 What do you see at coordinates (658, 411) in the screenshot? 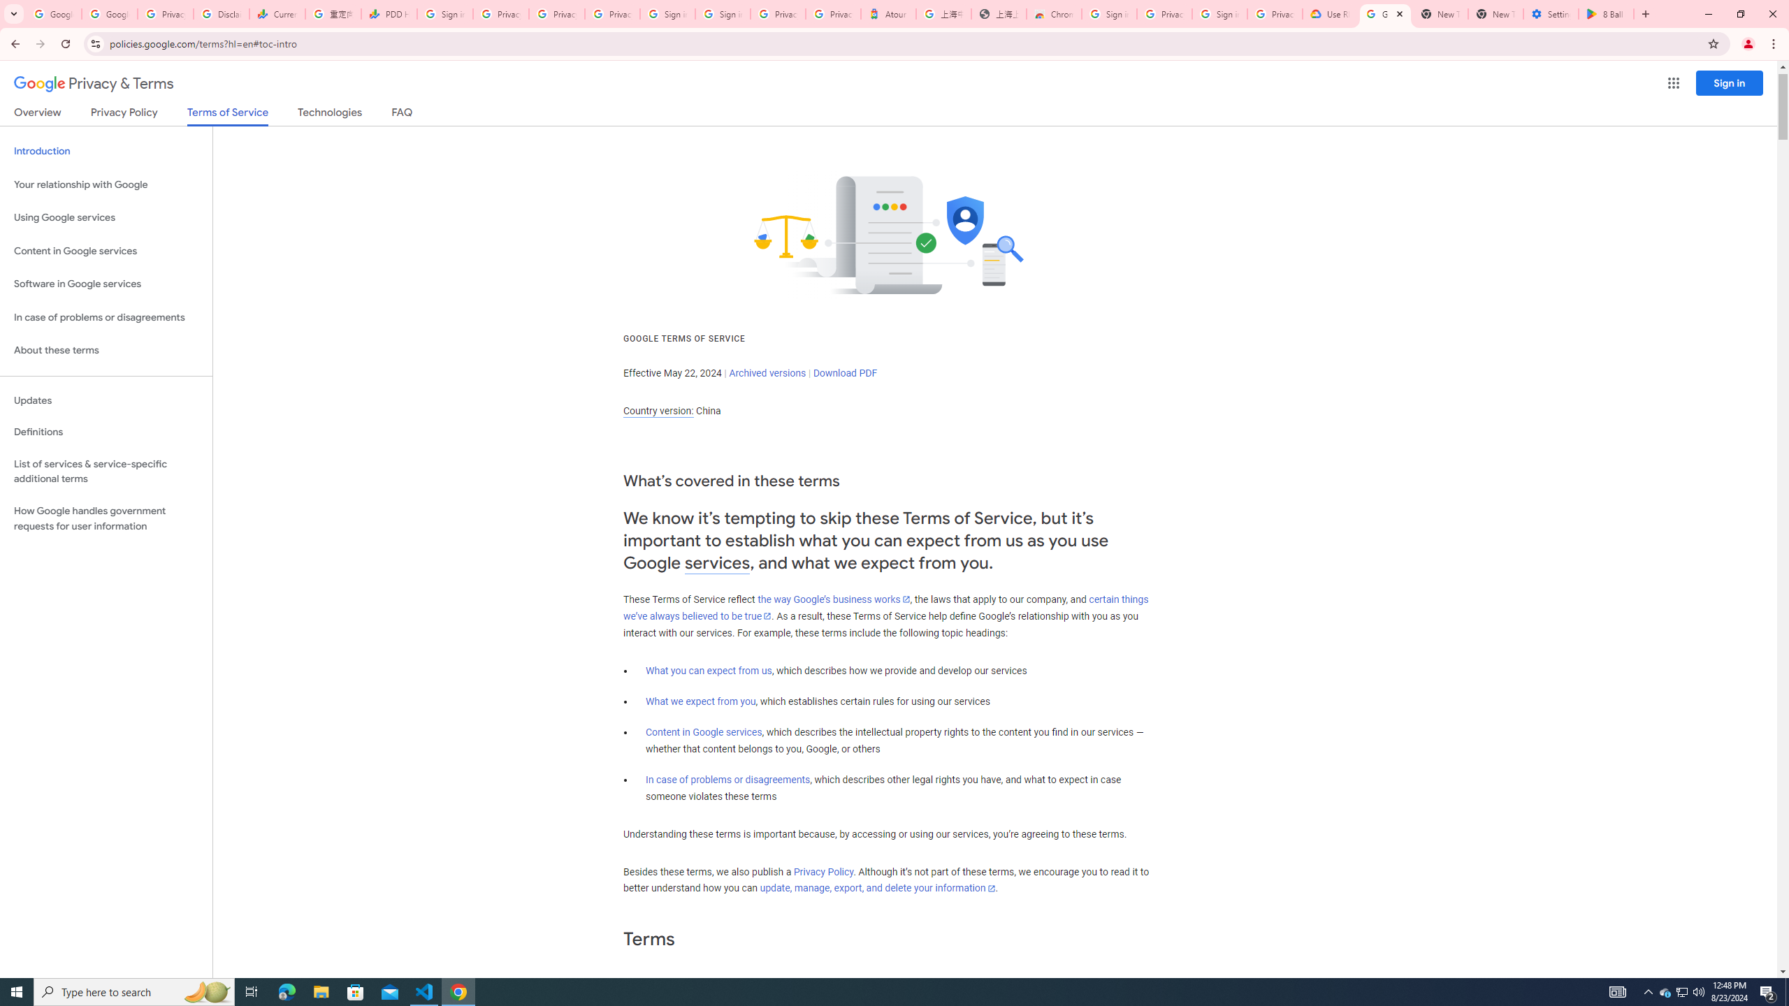
I see `Country version:` at bounding box center [658, 411].